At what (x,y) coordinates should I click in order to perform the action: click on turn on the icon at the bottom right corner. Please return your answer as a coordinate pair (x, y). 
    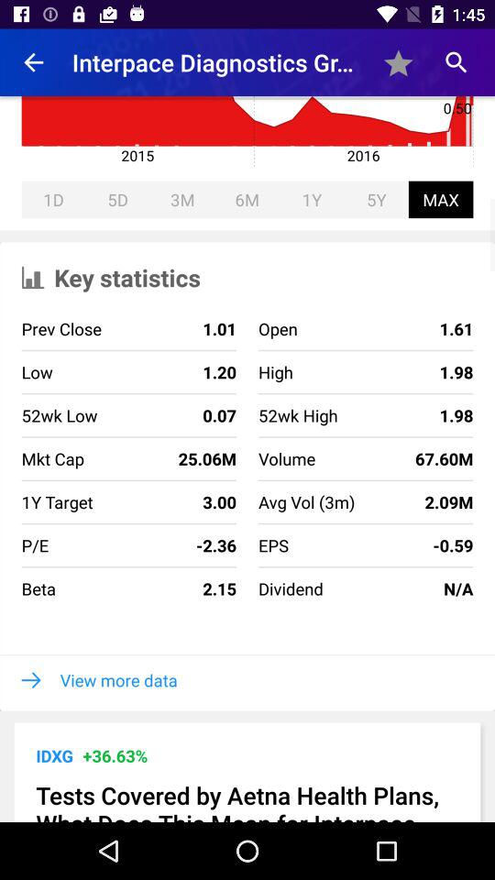
    Looking at the image, I should click on (398, 588).